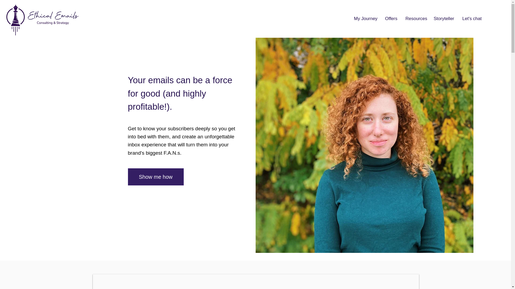 Image resolution: width=515 pixels, height=289 pixels. I want to click on Storyteller, so click(444, 18).